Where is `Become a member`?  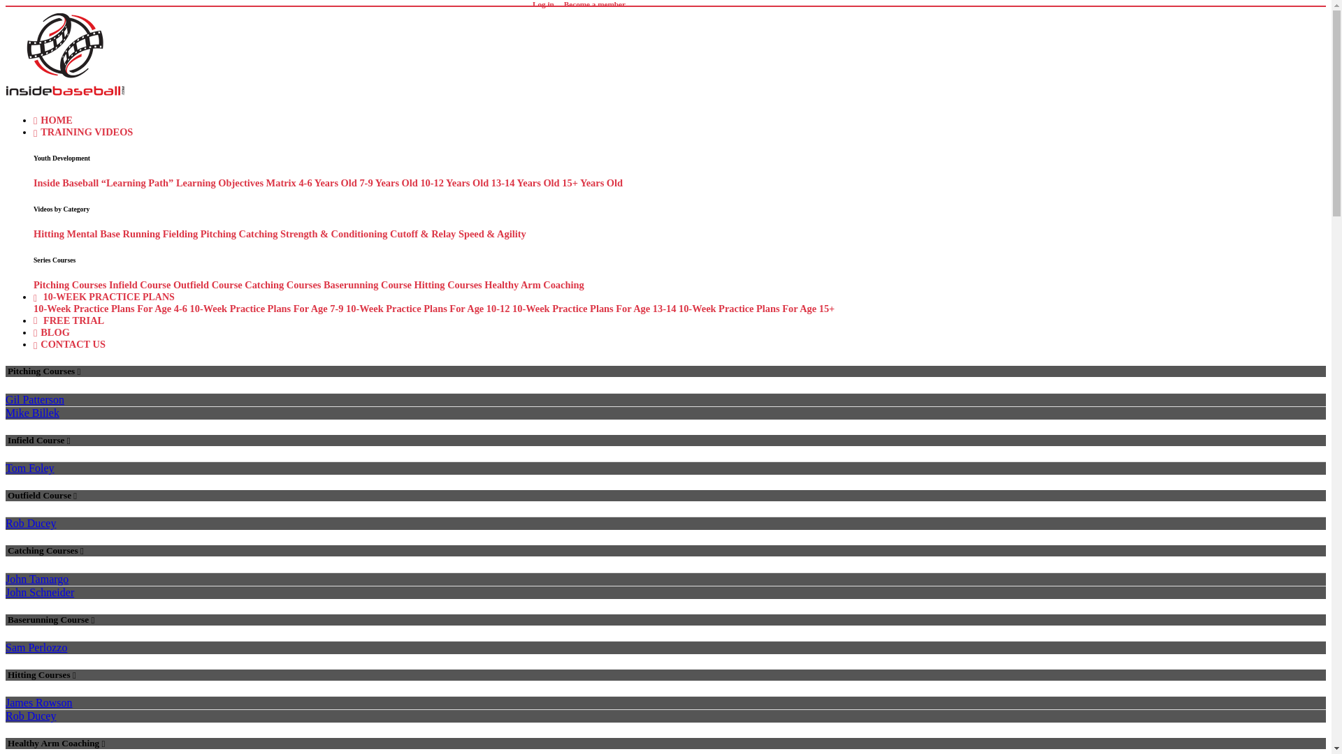 Become a member is located at coordinates (594, 4).